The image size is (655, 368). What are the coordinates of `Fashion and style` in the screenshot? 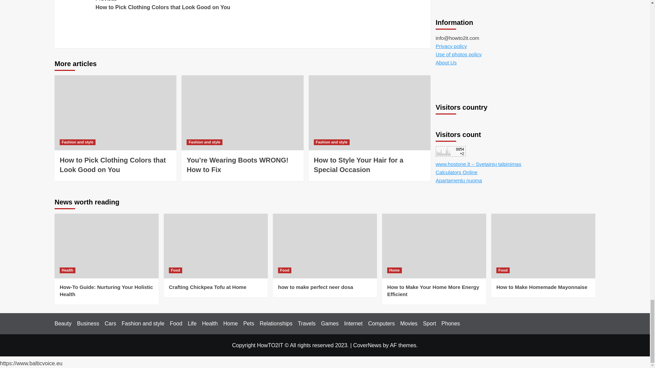 It's located at (358, 165).